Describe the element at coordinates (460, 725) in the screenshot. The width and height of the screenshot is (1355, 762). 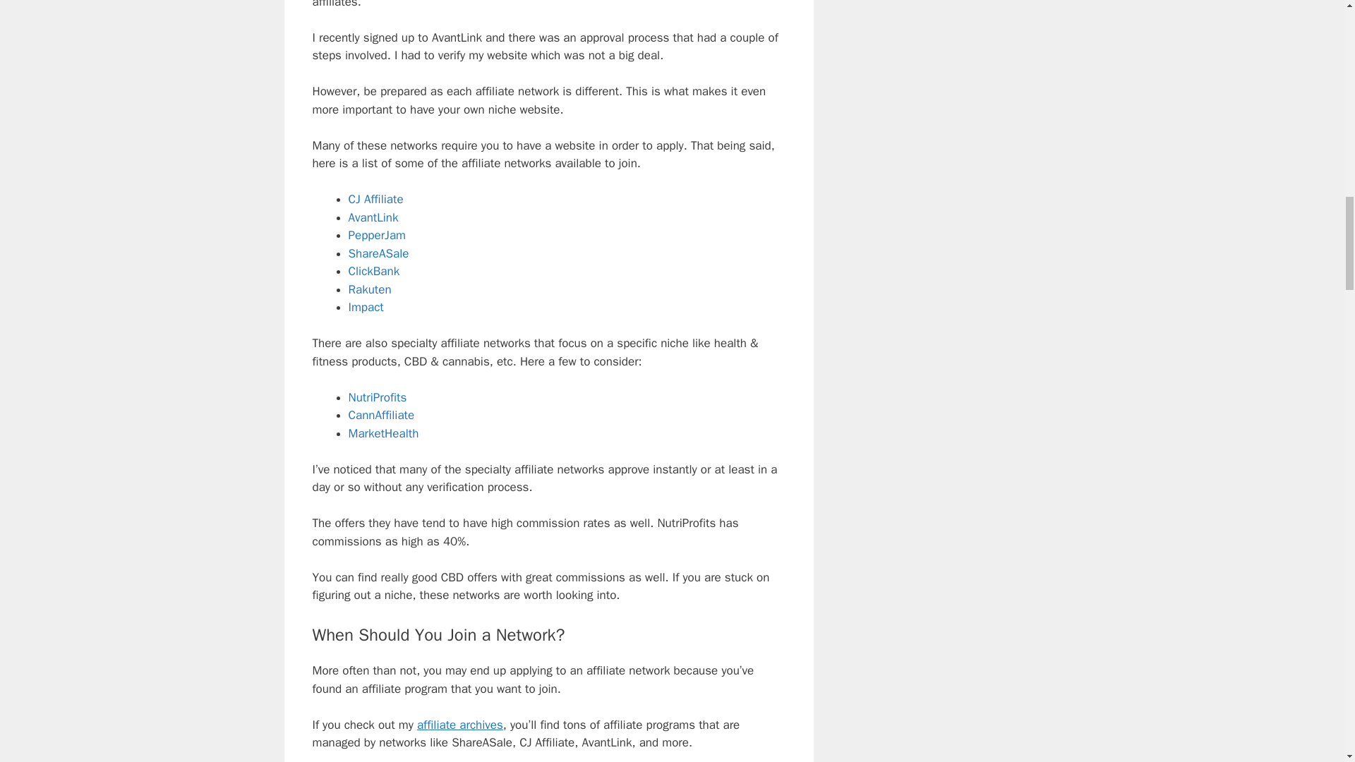
I see `affiliate archives` at that location.